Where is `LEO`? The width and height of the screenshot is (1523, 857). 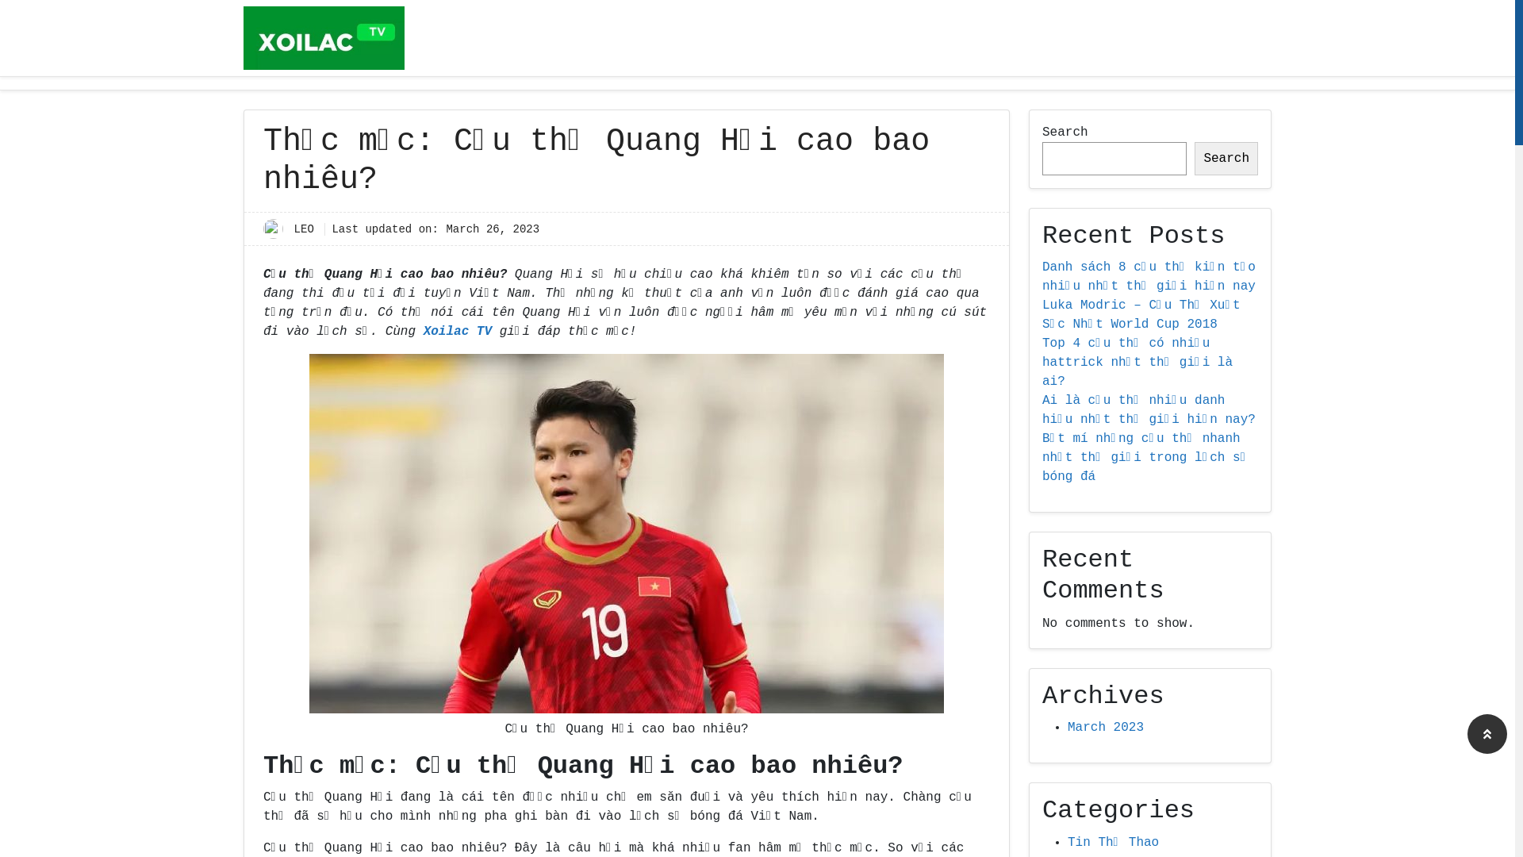
LEO is located at coordinates (308, 229).